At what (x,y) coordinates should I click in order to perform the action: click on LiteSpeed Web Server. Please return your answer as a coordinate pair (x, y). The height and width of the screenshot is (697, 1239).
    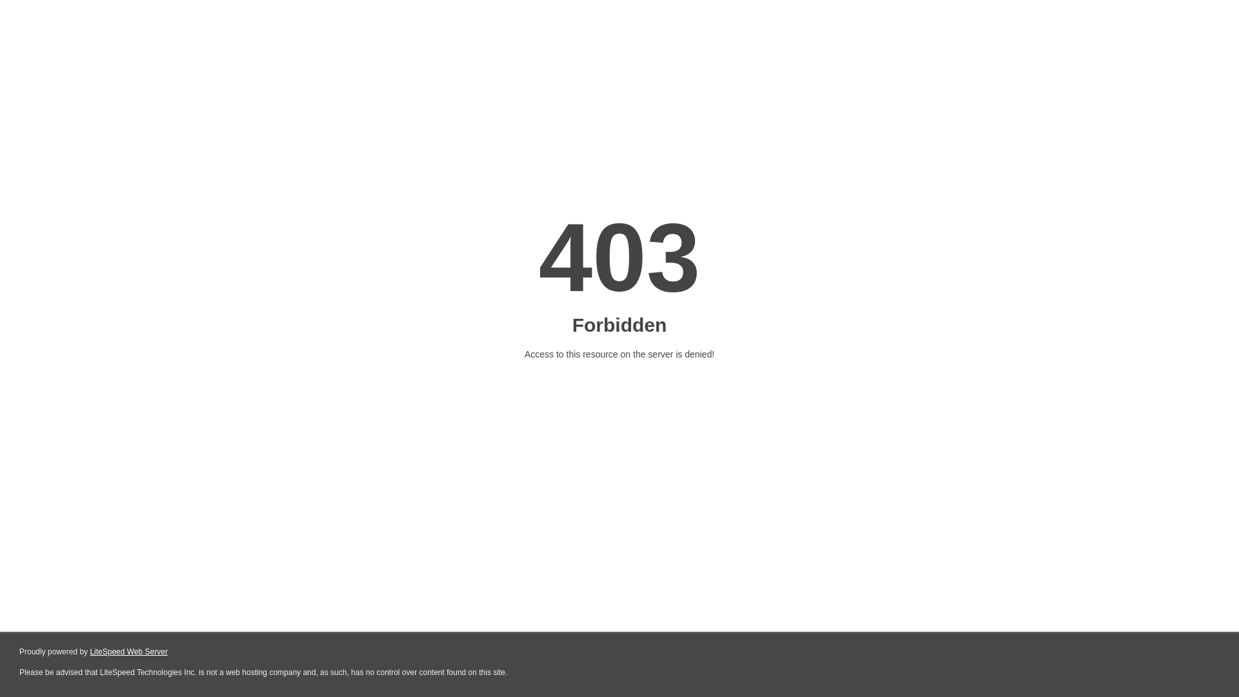
    Looking at the image, I should click on (129, 652).